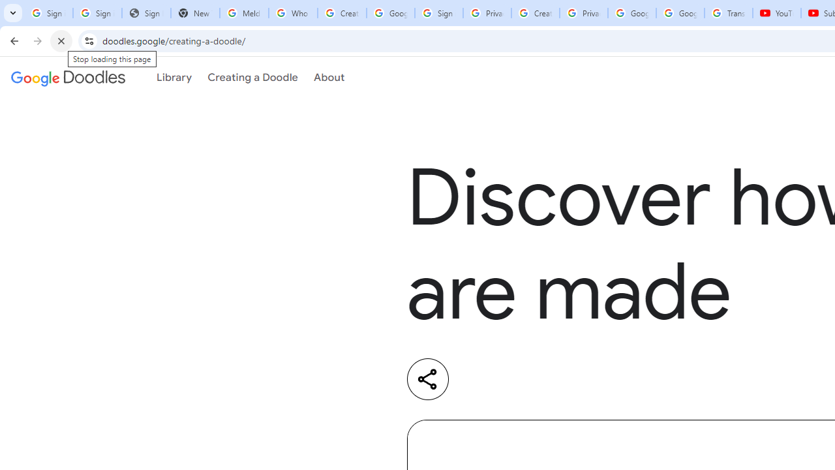 The width and height of the screenshot is (835, 470). I want to click on Google Account, so click(680, 13).